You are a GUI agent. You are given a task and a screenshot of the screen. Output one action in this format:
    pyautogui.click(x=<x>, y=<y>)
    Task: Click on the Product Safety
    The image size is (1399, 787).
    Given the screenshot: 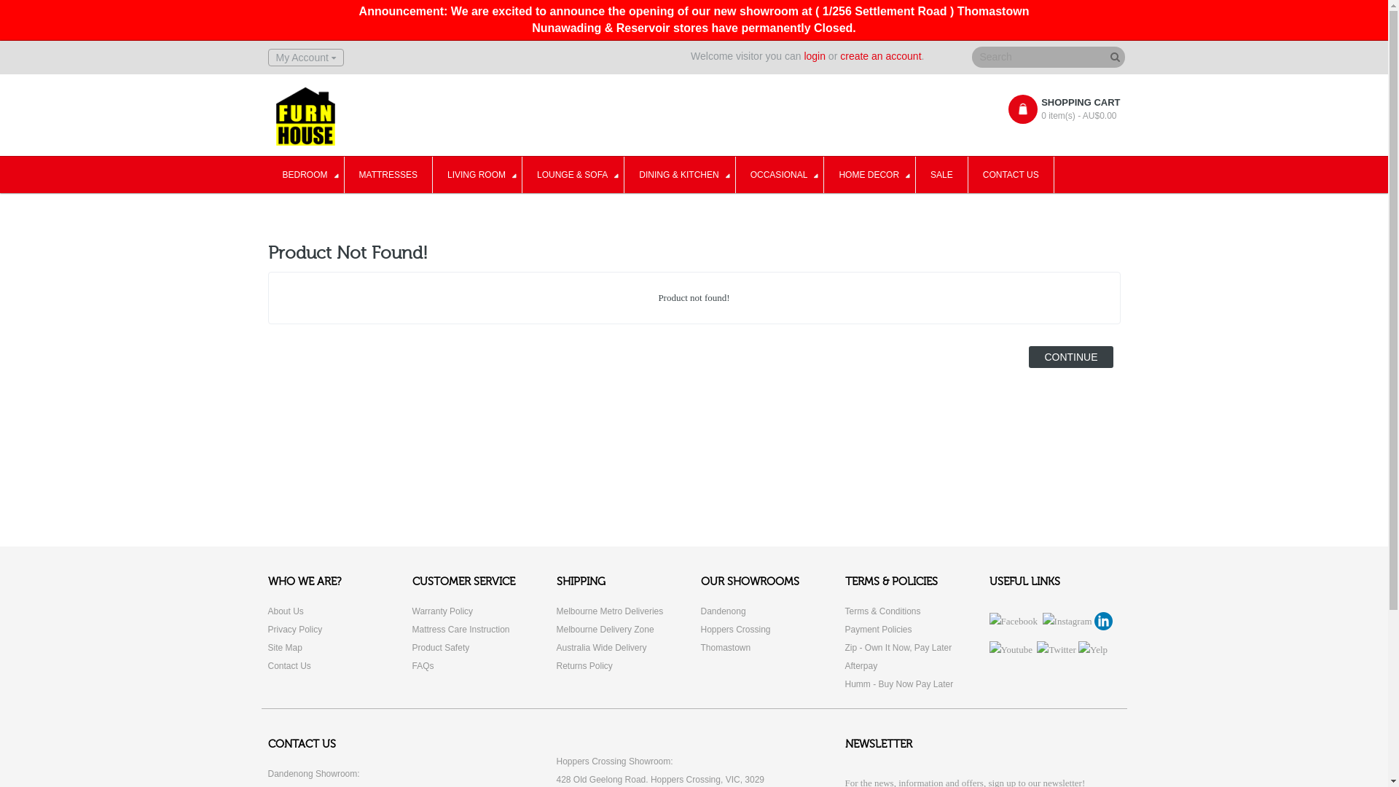 What is the action you would take?
    pyautogui.click(x=442, y=648)
    